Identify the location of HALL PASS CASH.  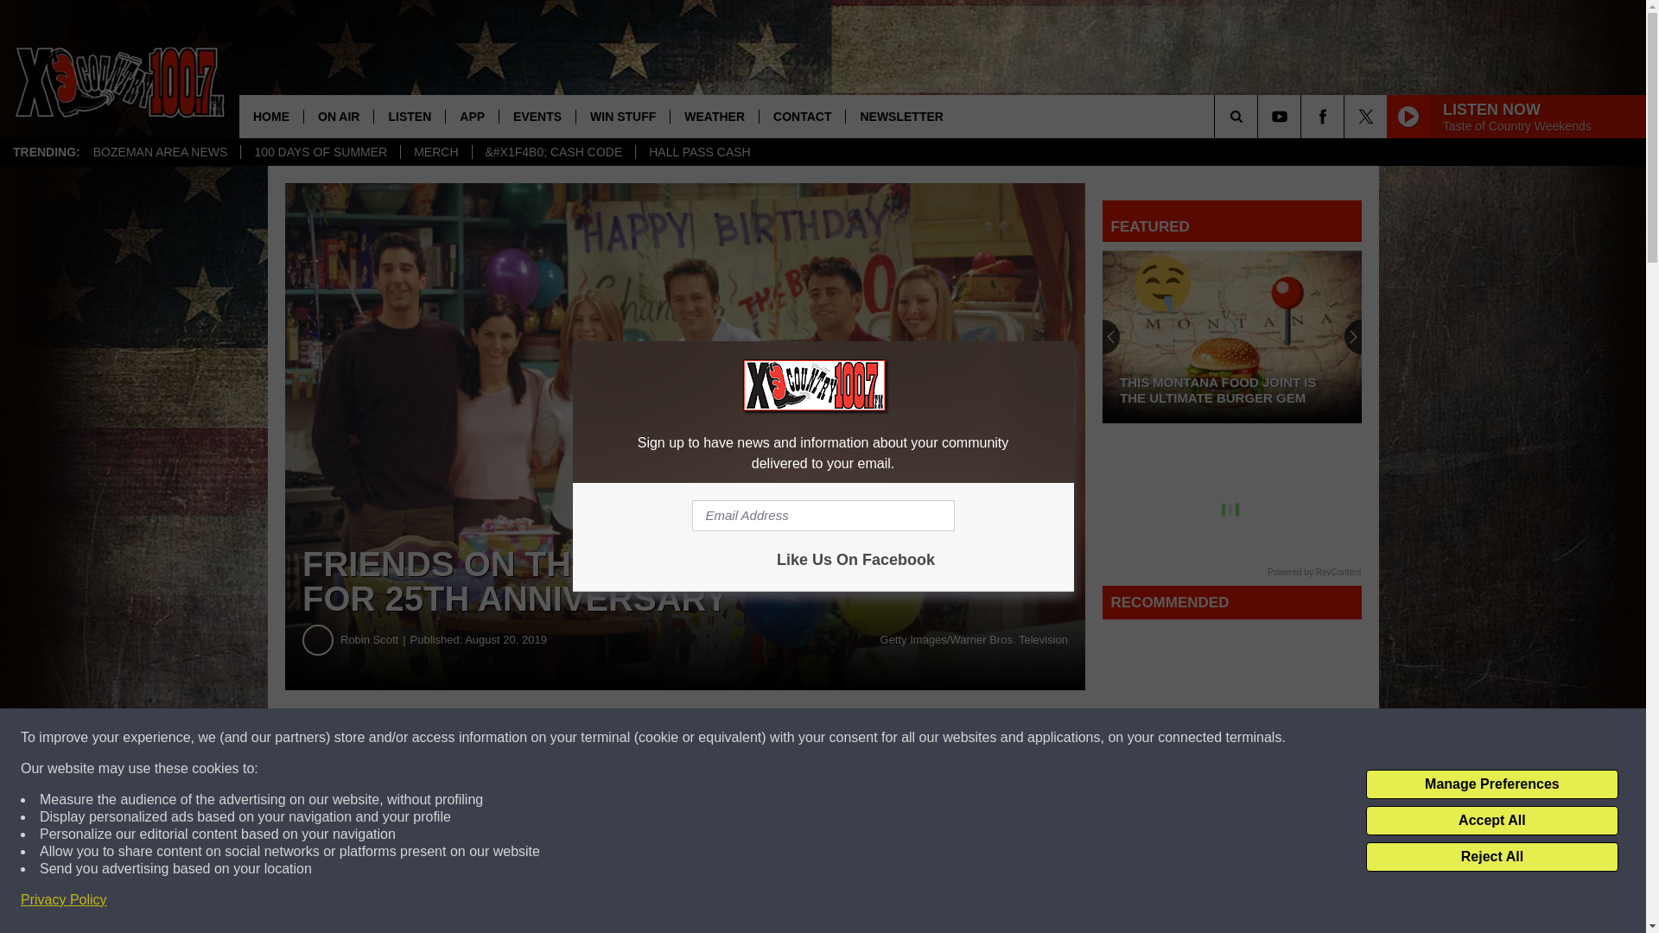
(699, 152).